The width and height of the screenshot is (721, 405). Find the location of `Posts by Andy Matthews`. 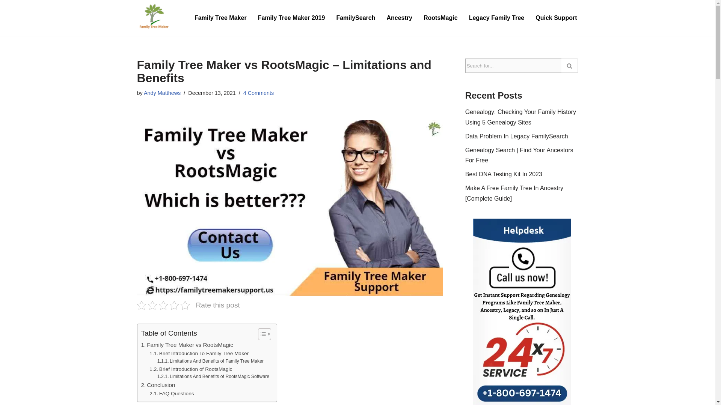

Posts by Andy Matthews is located at coordinates (162, 93).